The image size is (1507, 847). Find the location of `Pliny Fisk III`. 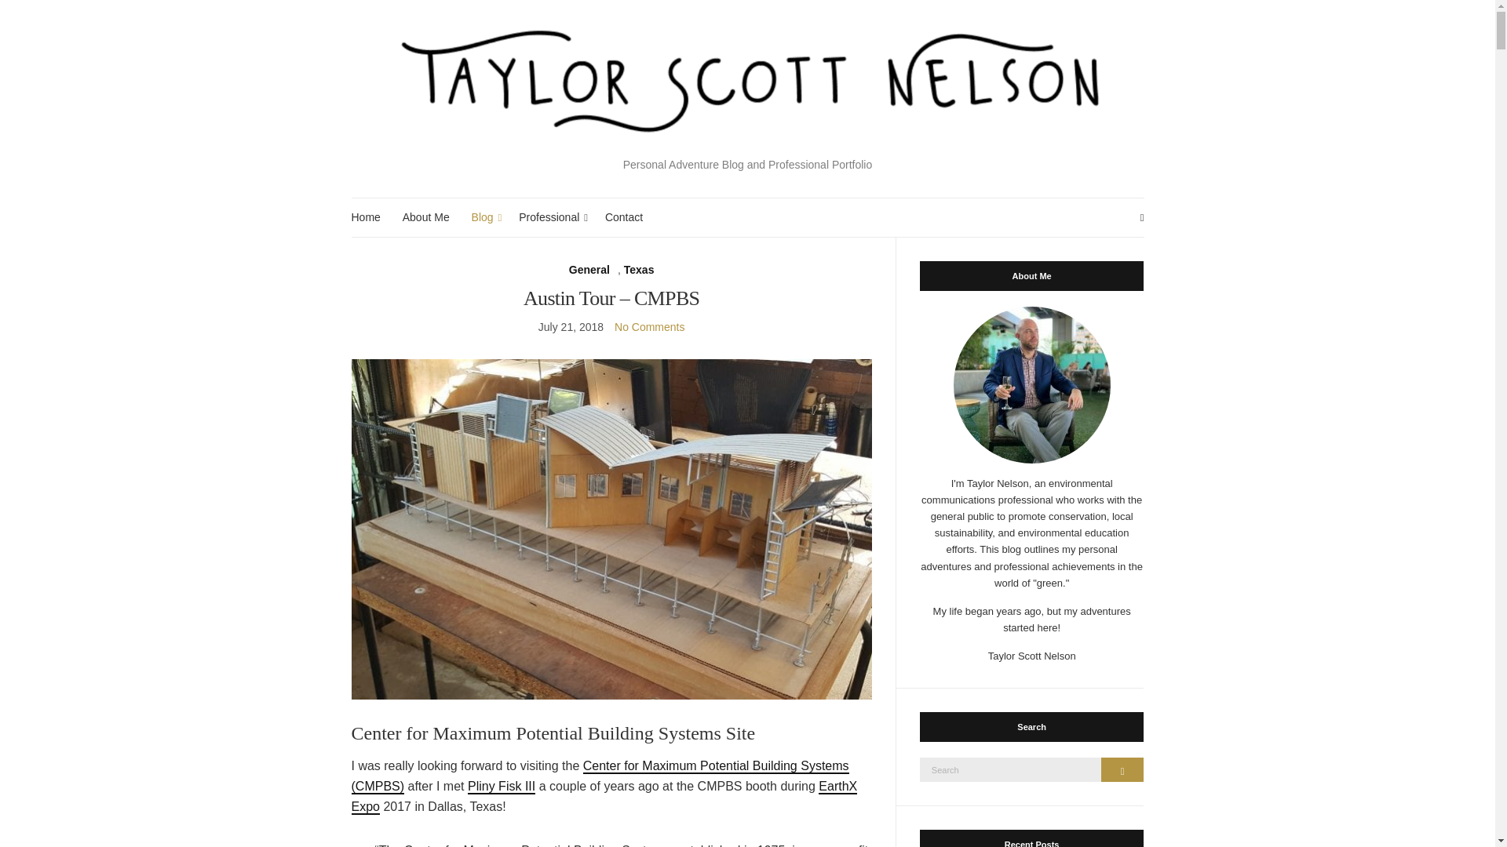

Pliny Fisk III is located at coordinates (501, 787).